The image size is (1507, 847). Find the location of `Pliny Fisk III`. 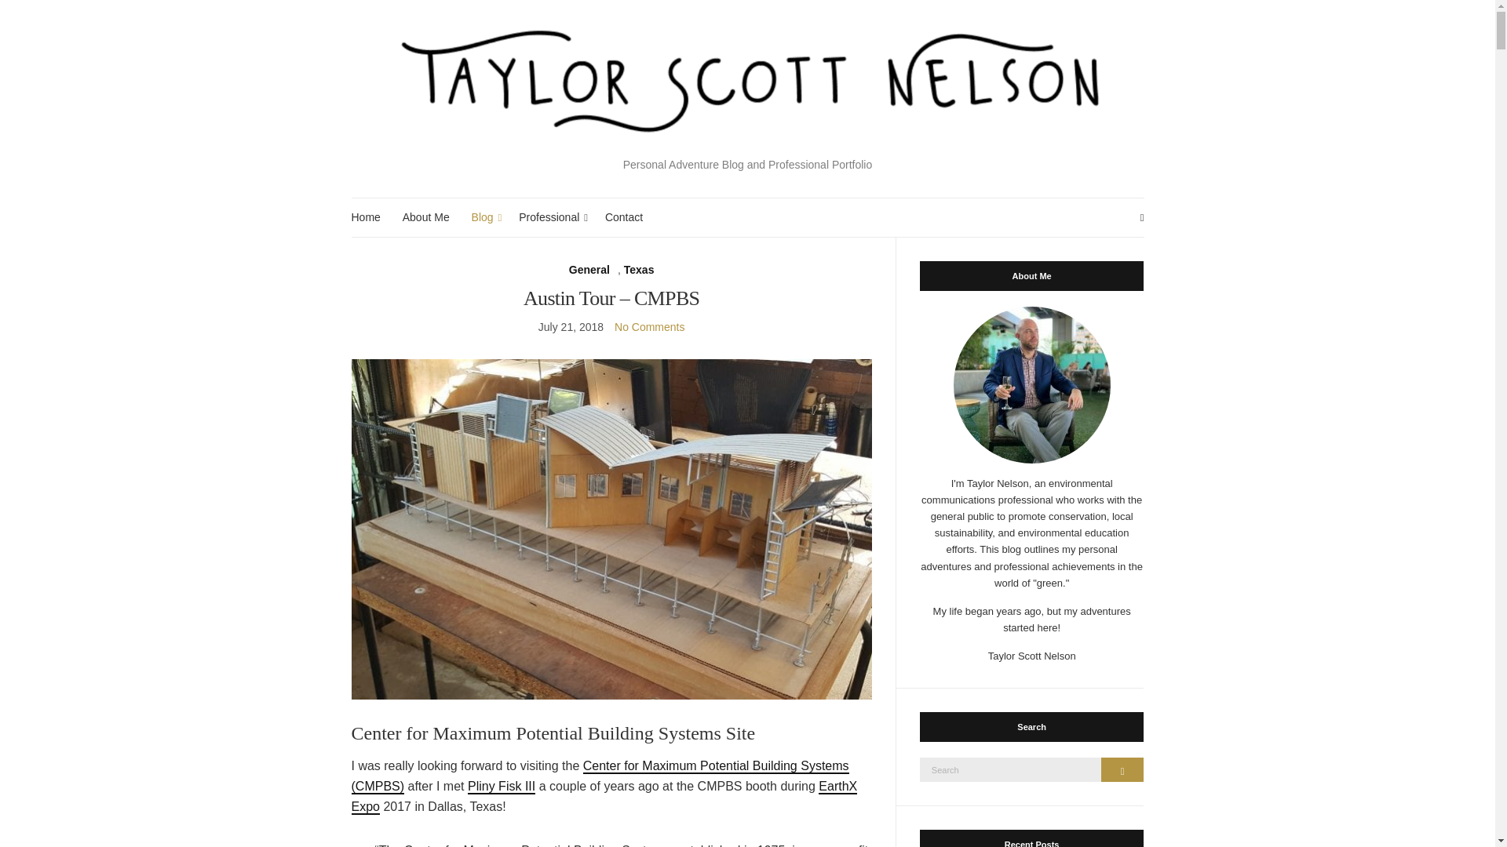

Pliny Fisk III is located at coordinates (501, 787).